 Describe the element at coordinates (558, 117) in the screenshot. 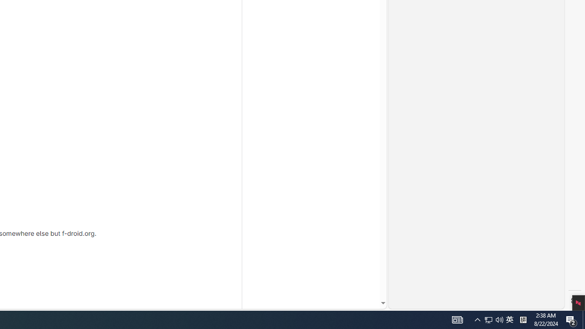

I see `Terminal 1 powershell` at that location.